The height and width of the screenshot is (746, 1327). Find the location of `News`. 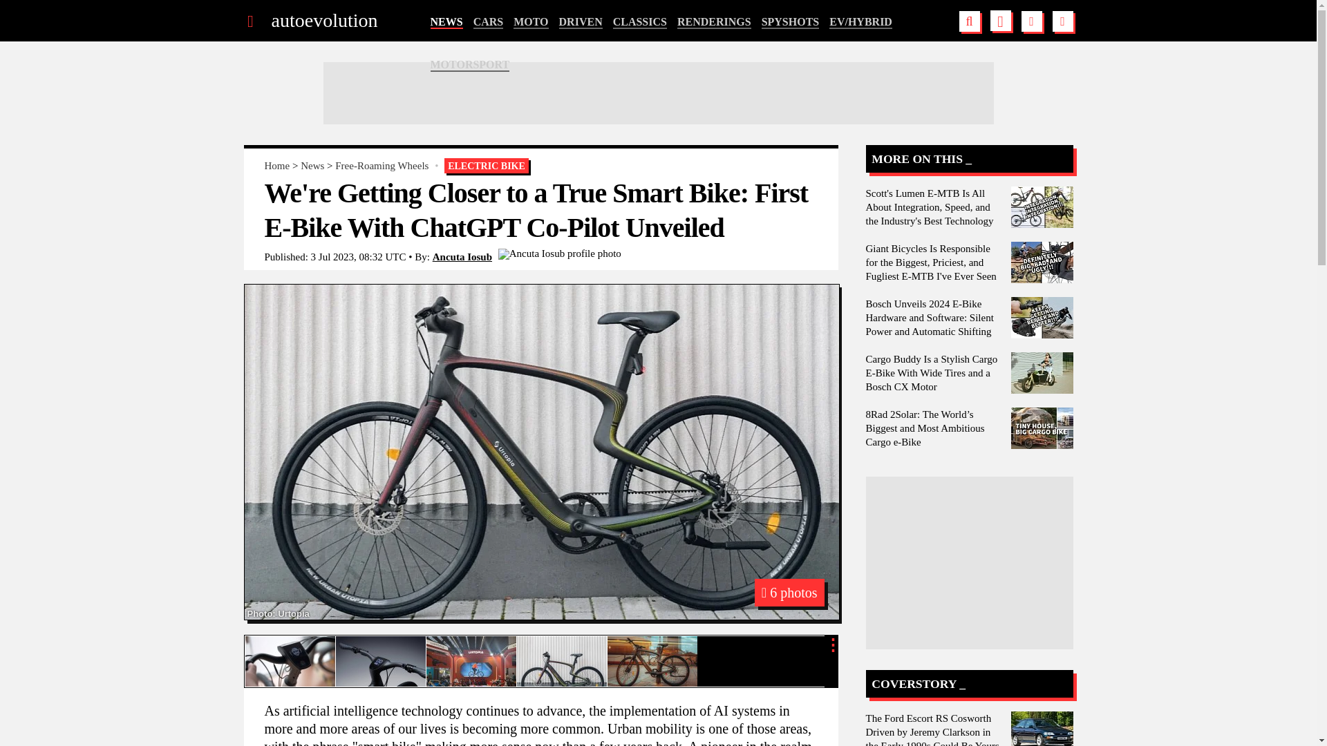

News is located at coordinates (312, 166).